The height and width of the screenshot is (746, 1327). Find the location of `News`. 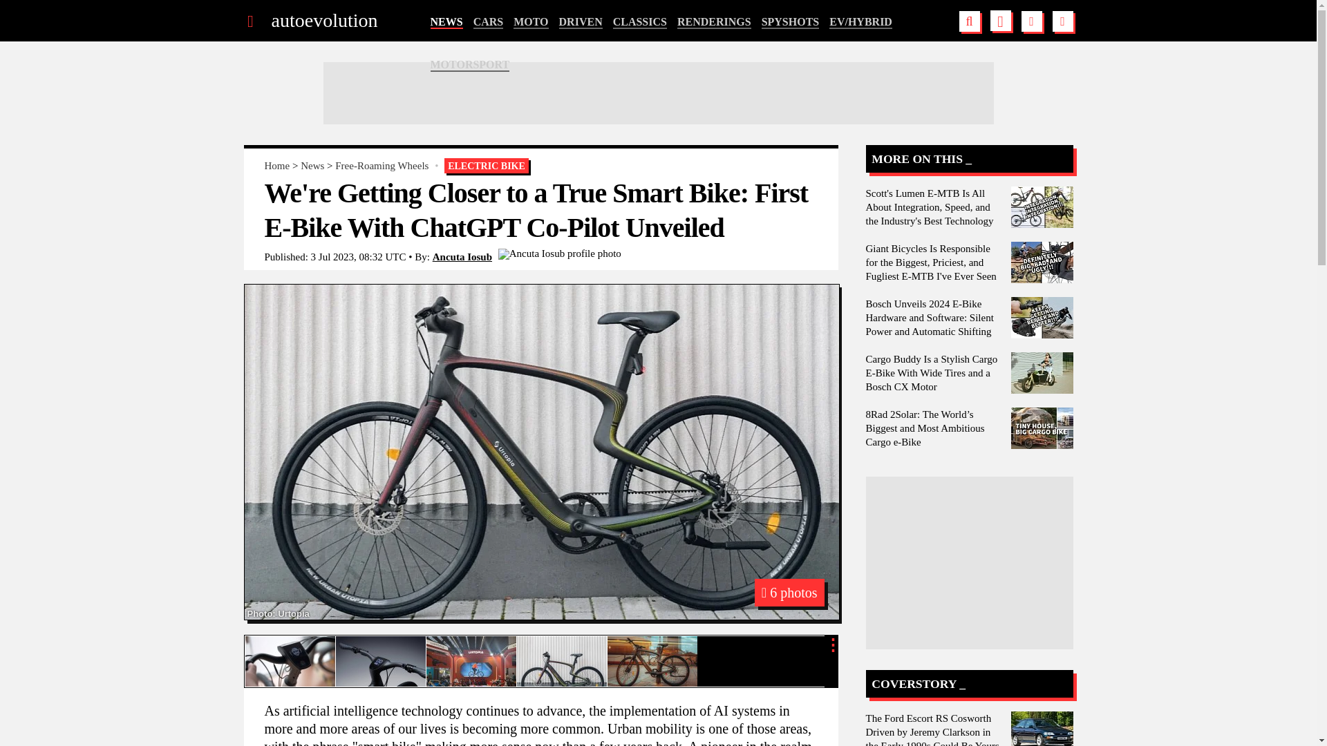

News is located at coordinates (312, 166).